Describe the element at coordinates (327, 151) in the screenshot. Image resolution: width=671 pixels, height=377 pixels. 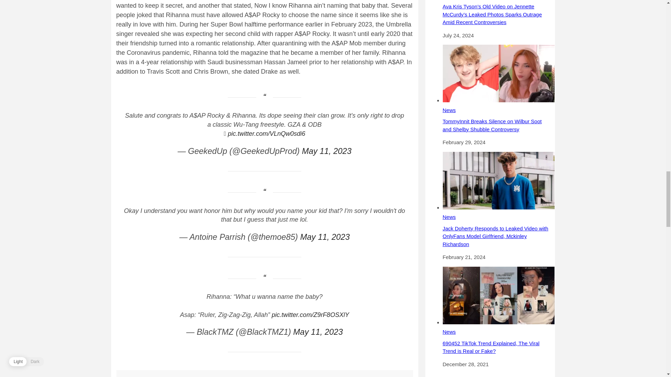
I see `May 11, 2023` at that location.